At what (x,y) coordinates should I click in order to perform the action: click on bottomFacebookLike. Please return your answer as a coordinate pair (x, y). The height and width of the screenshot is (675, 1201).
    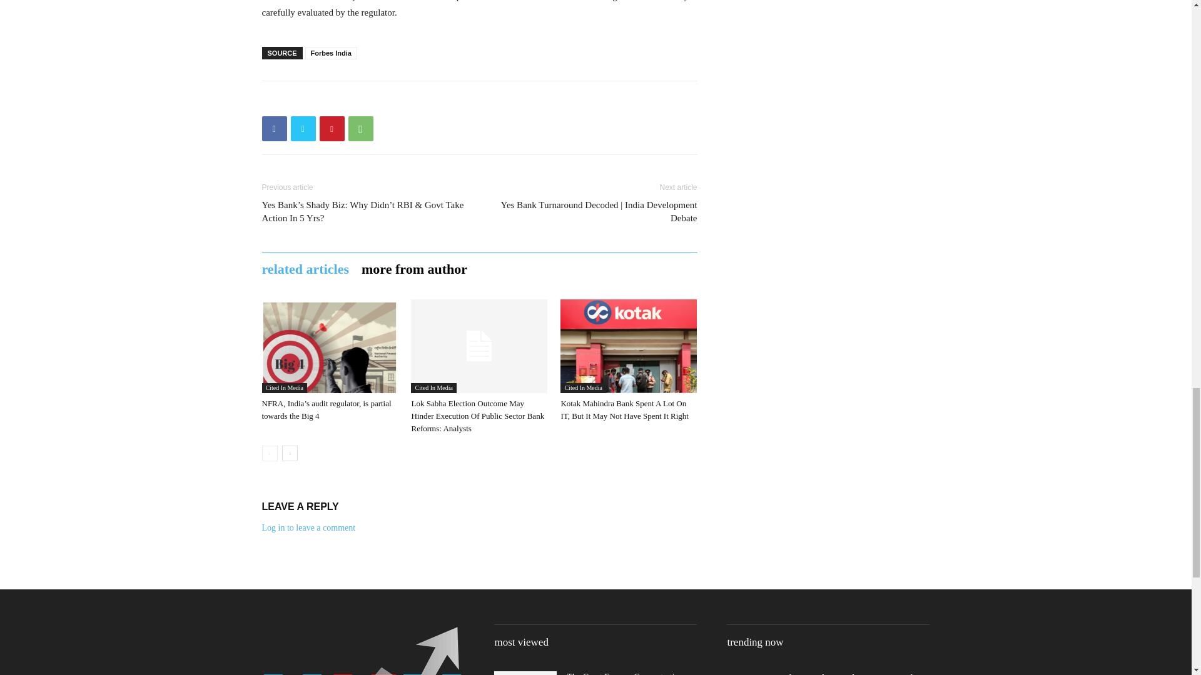
    Looking at the image, I should click on (355, 101).